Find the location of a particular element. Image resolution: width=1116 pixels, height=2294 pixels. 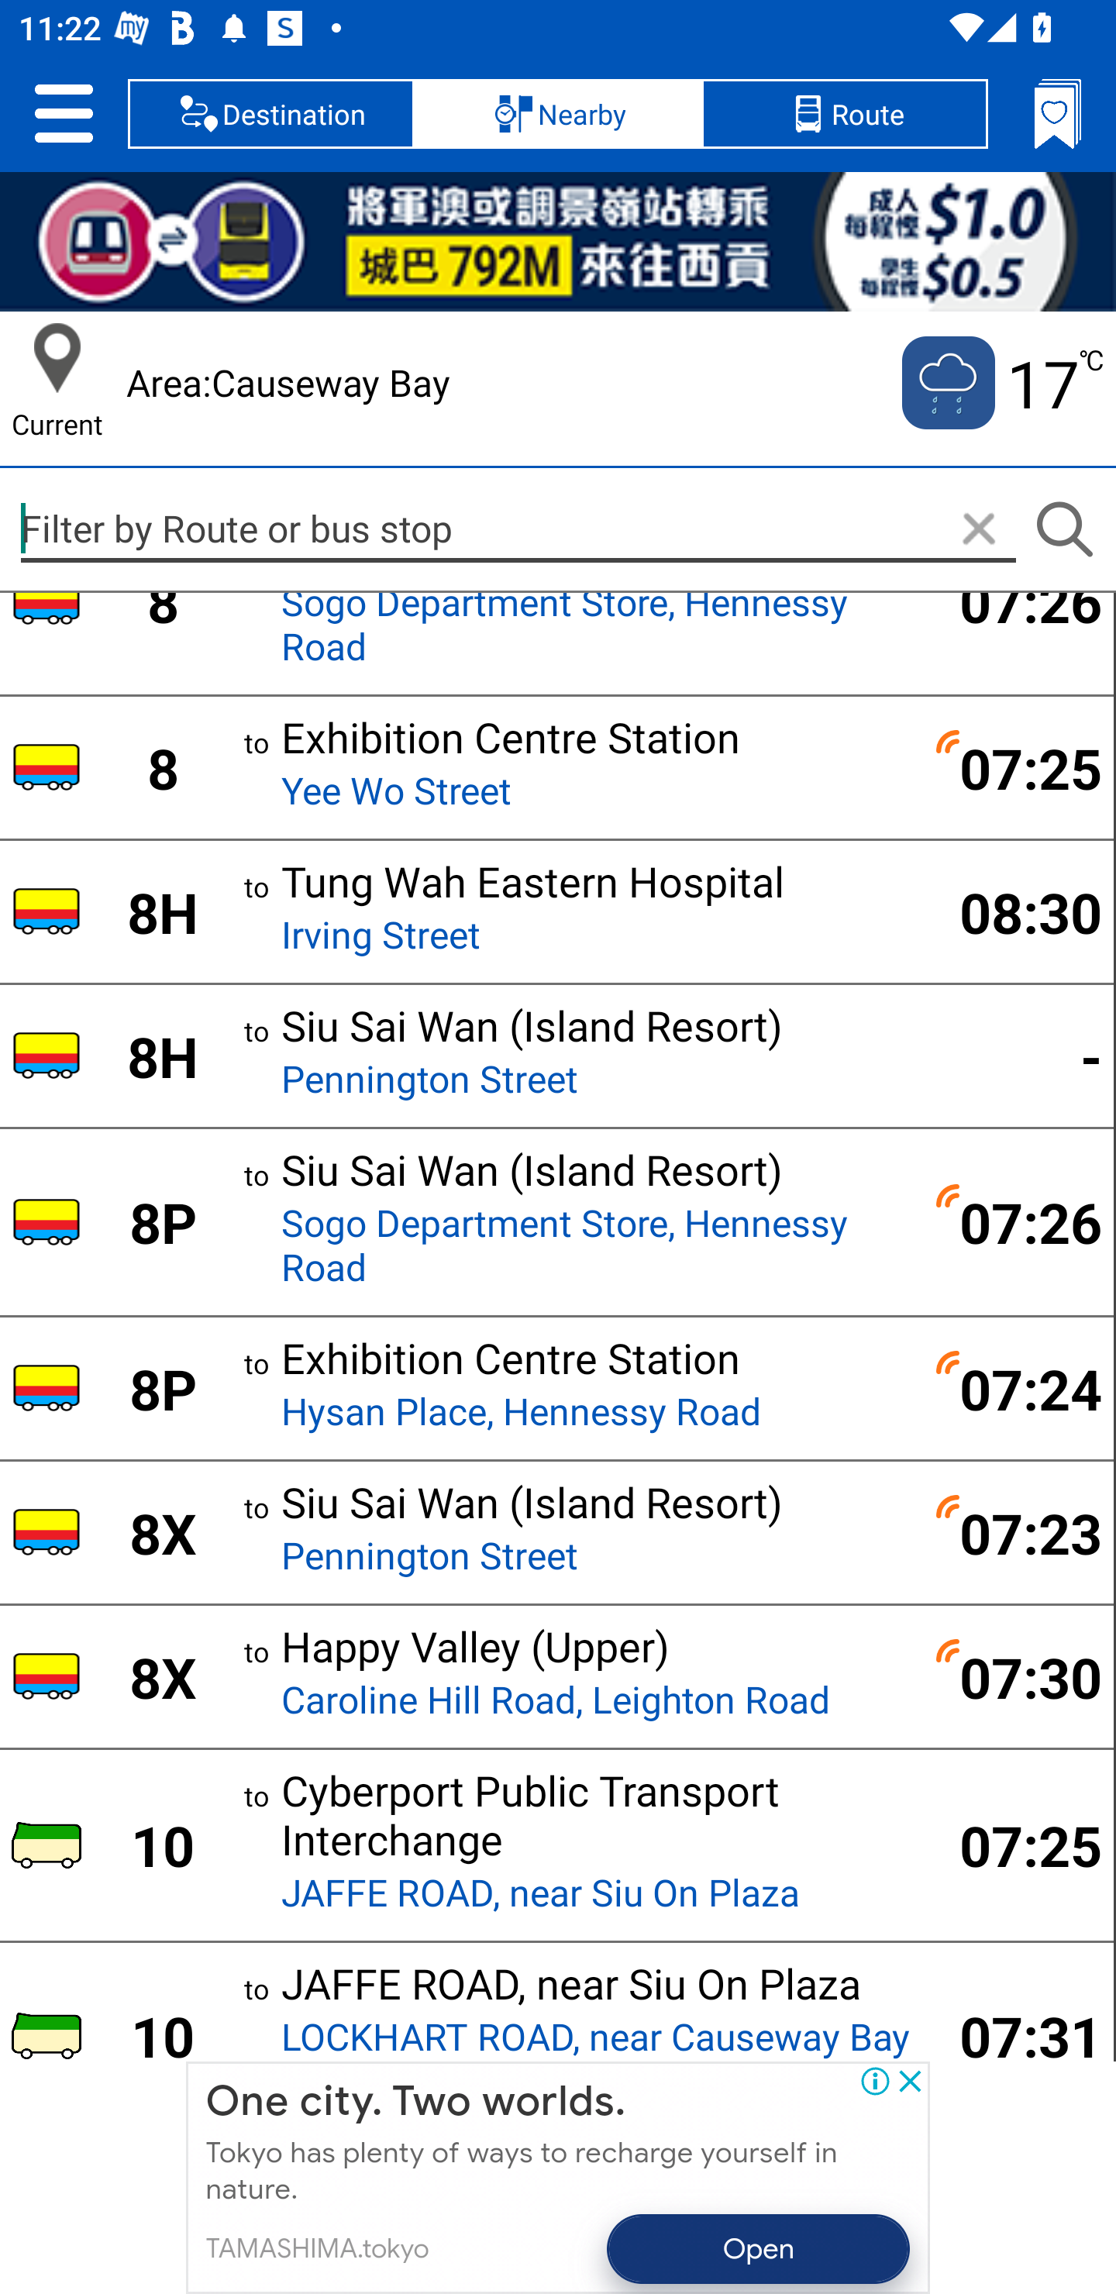

07:25 is located at coordinates (1014, 767).